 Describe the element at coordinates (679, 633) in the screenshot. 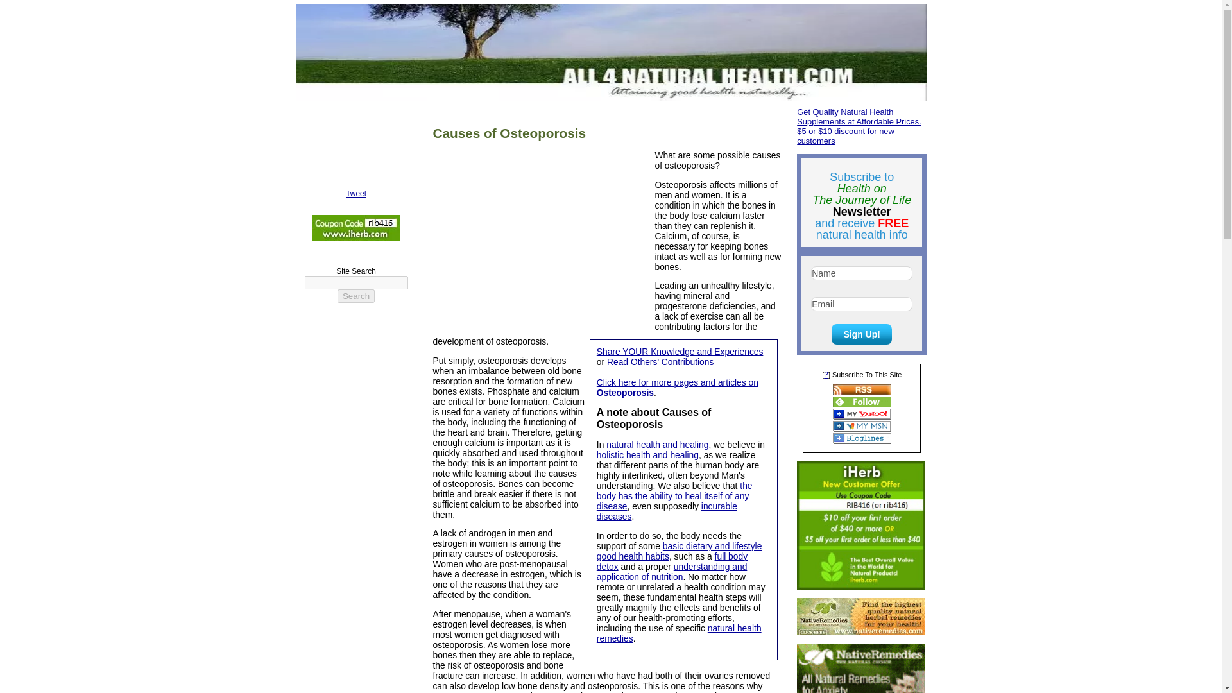

I see `natural health remedies` at that location.